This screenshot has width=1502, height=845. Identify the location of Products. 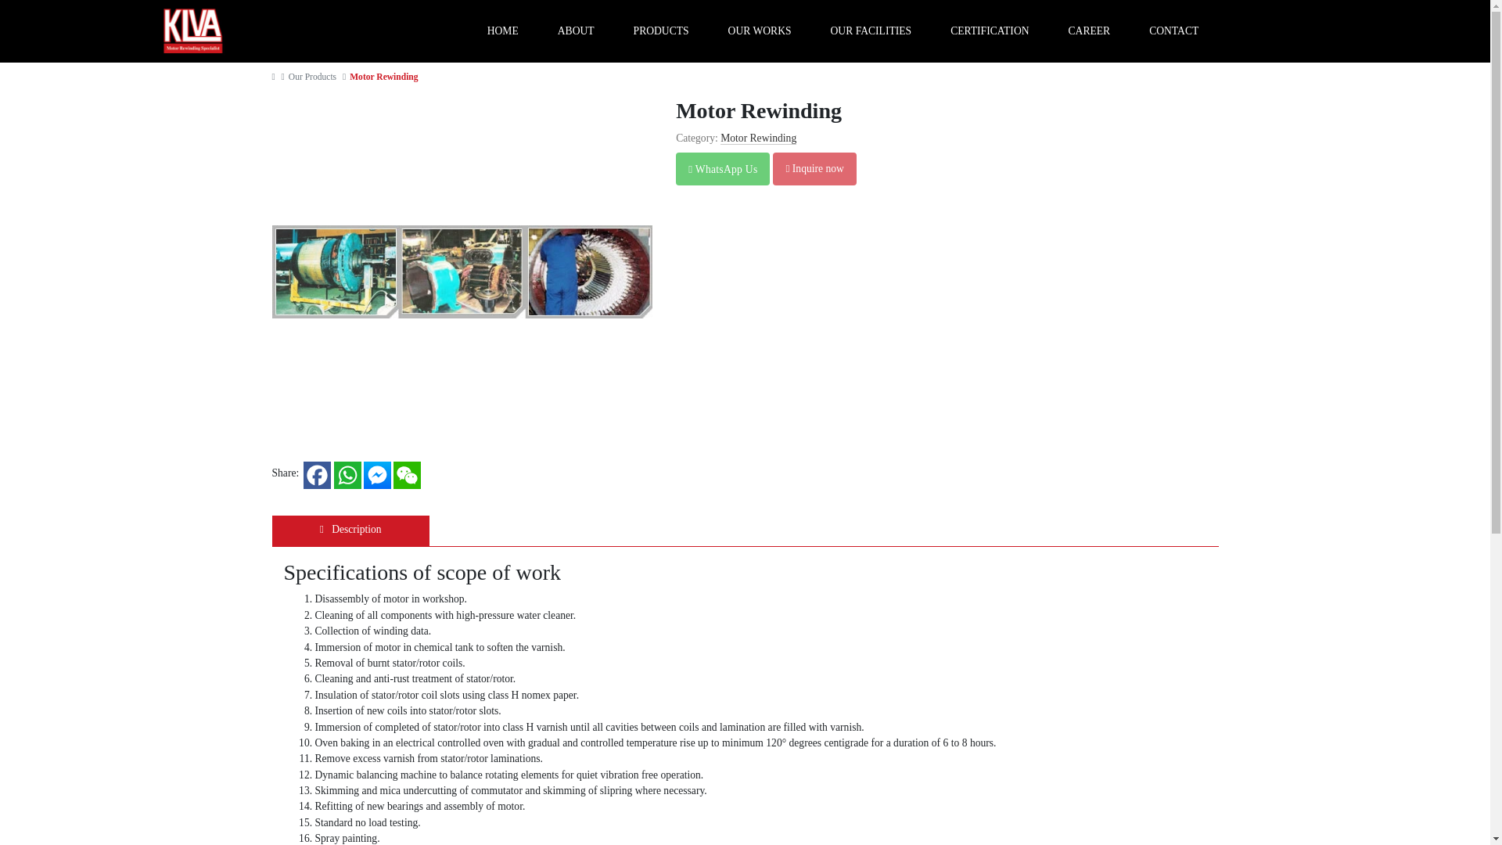
(662, 31).